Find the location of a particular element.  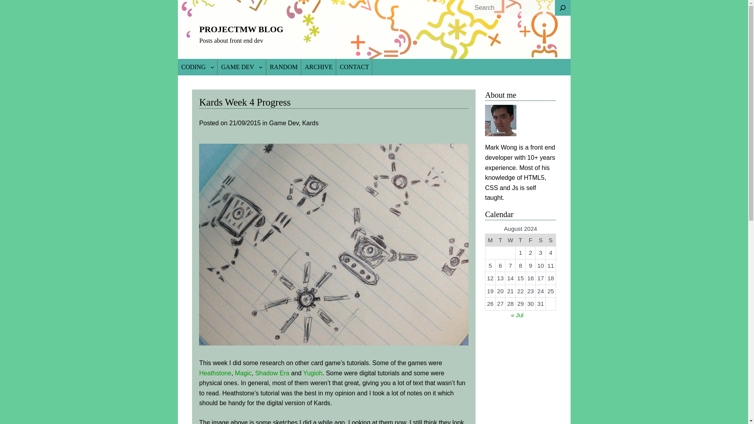

Game Dev is located at coordinates (284, 122).